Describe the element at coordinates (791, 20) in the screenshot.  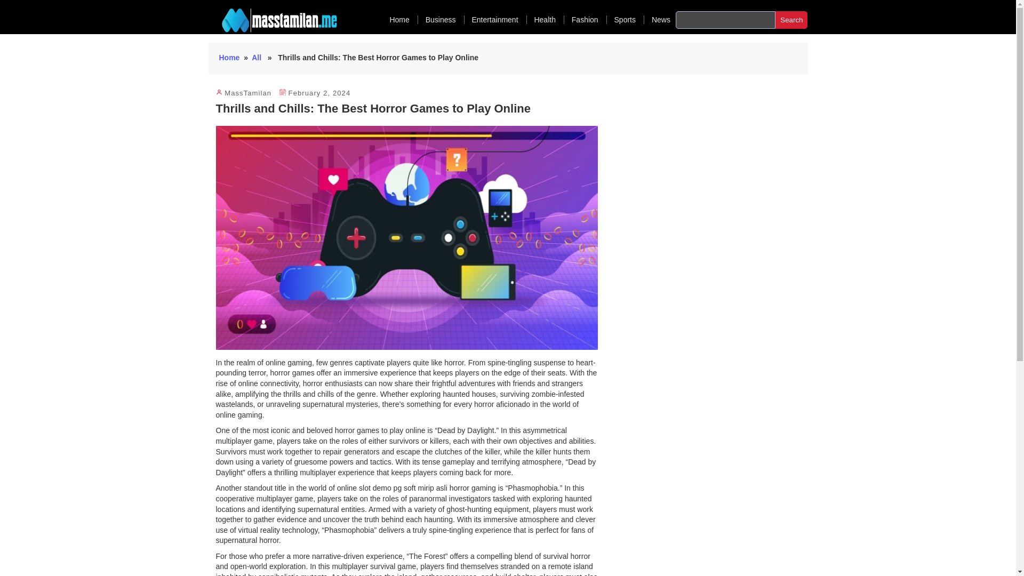
I see `Search` at that location.